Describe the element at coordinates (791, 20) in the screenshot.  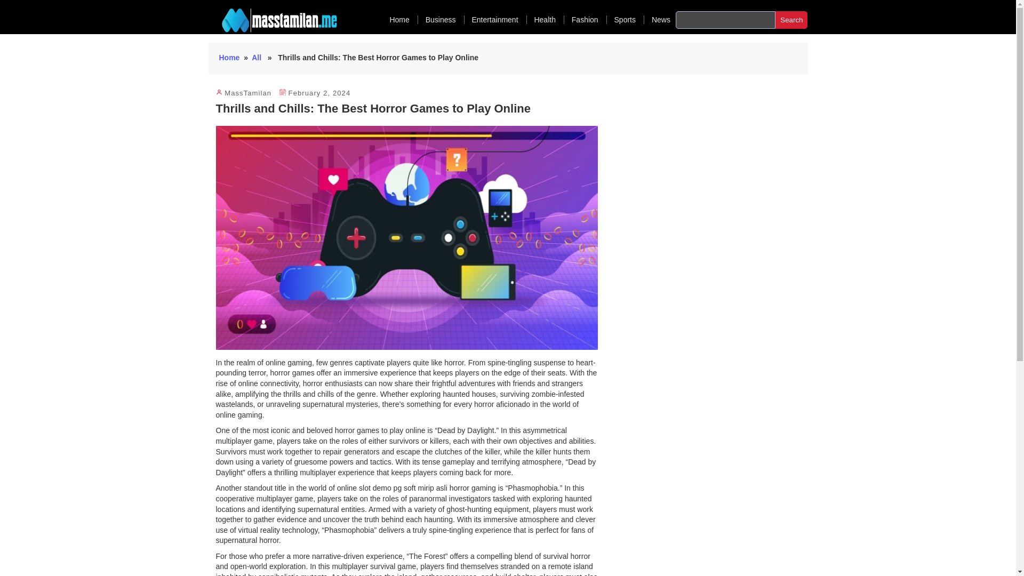
I see `Search` at that location.